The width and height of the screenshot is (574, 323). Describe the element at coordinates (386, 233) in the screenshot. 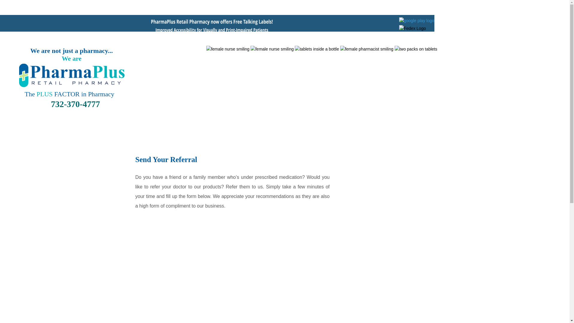

I see `Send Your Referral` at that location.